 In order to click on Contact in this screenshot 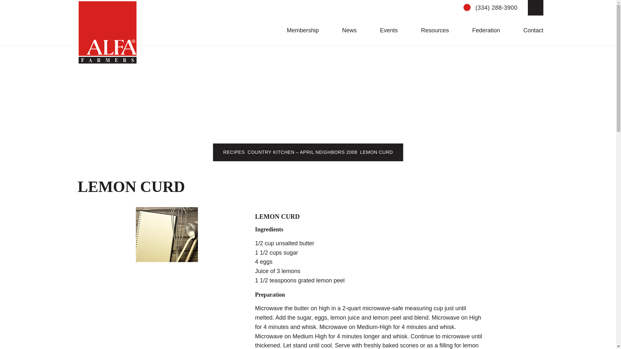, I will do `click(529, 30)`.